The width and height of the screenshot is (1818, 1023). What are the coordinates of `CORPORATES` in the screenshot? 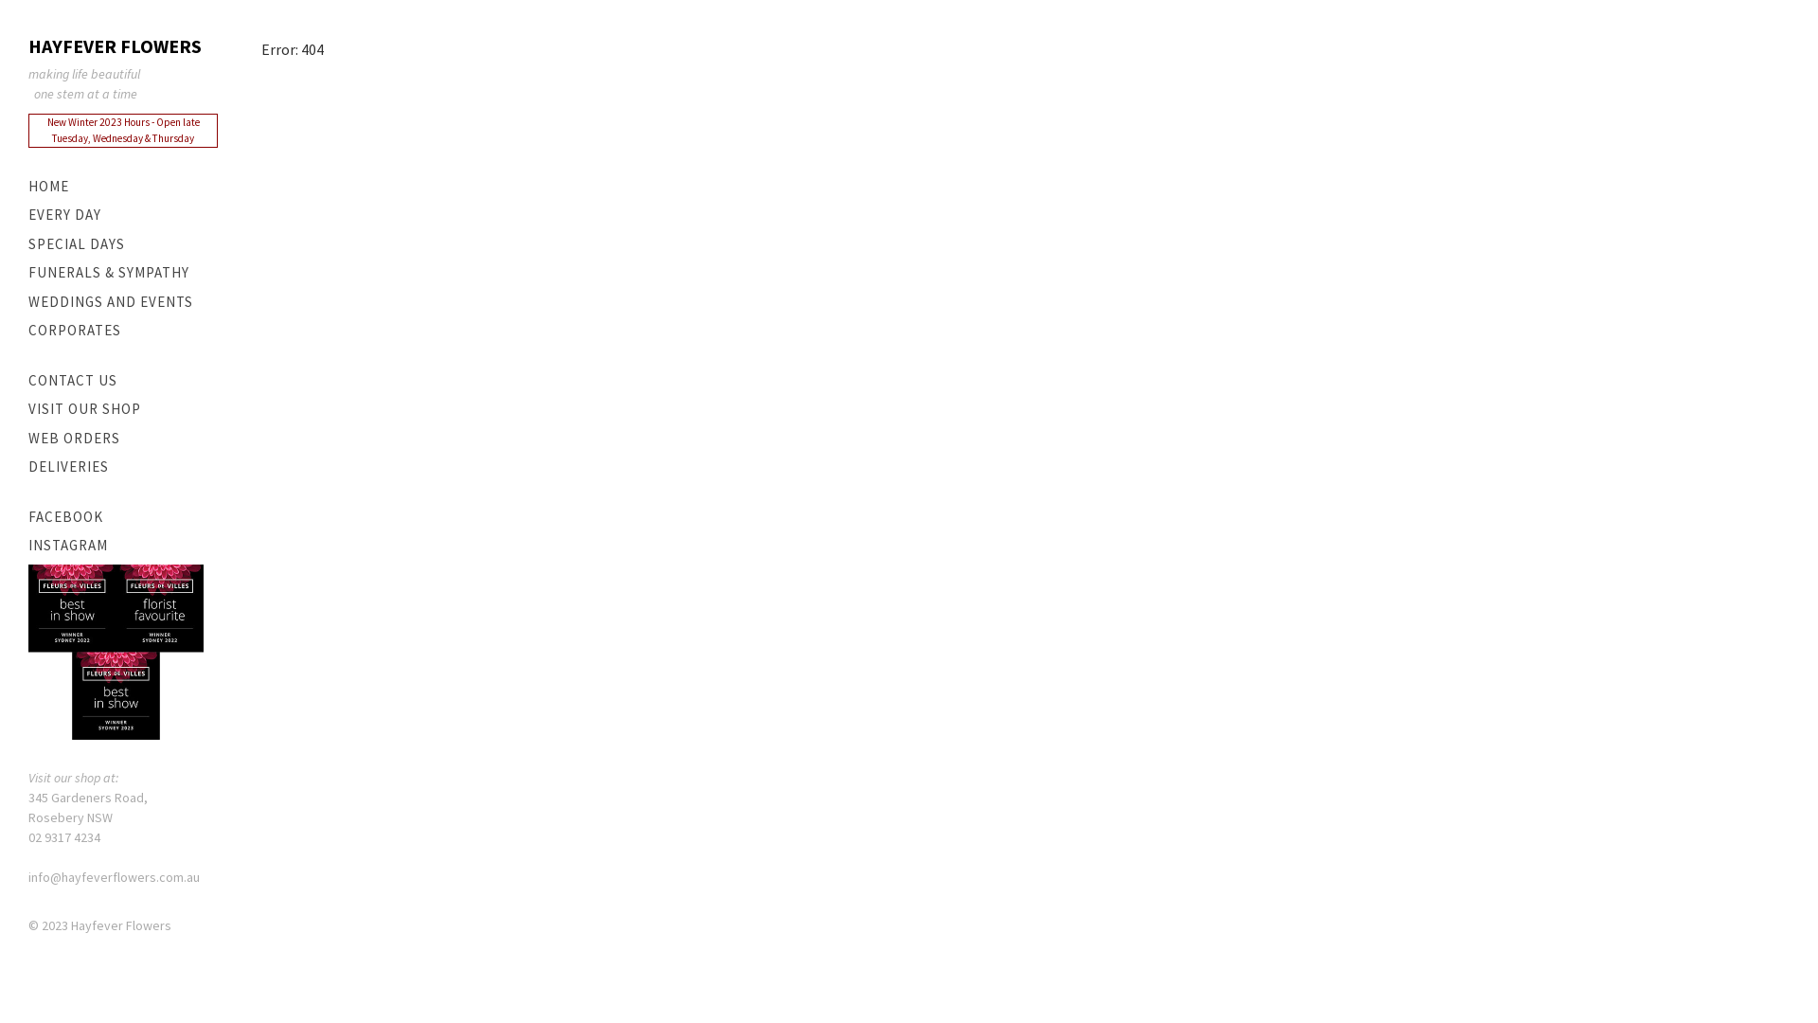 It's located at (123, 332).